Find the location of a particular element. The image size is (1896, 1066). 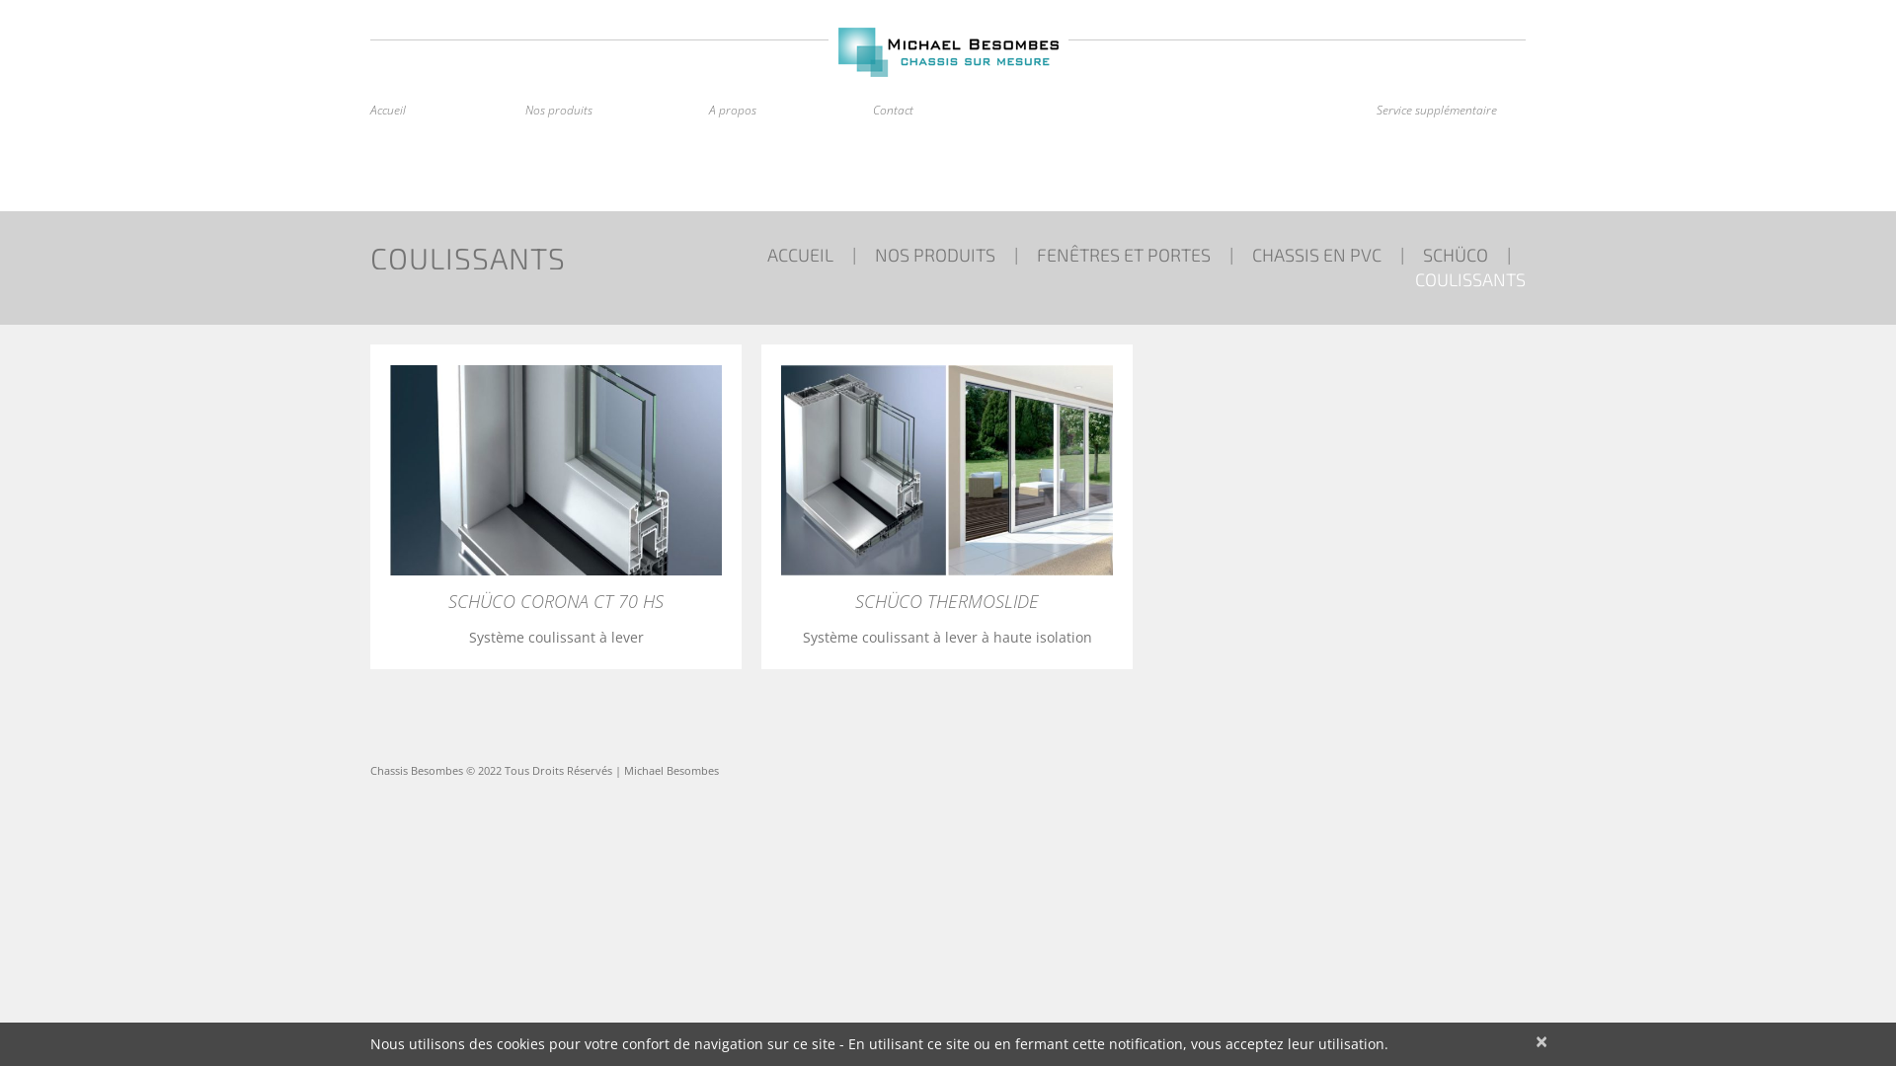

Accueil is located at coordinates (388, 111).